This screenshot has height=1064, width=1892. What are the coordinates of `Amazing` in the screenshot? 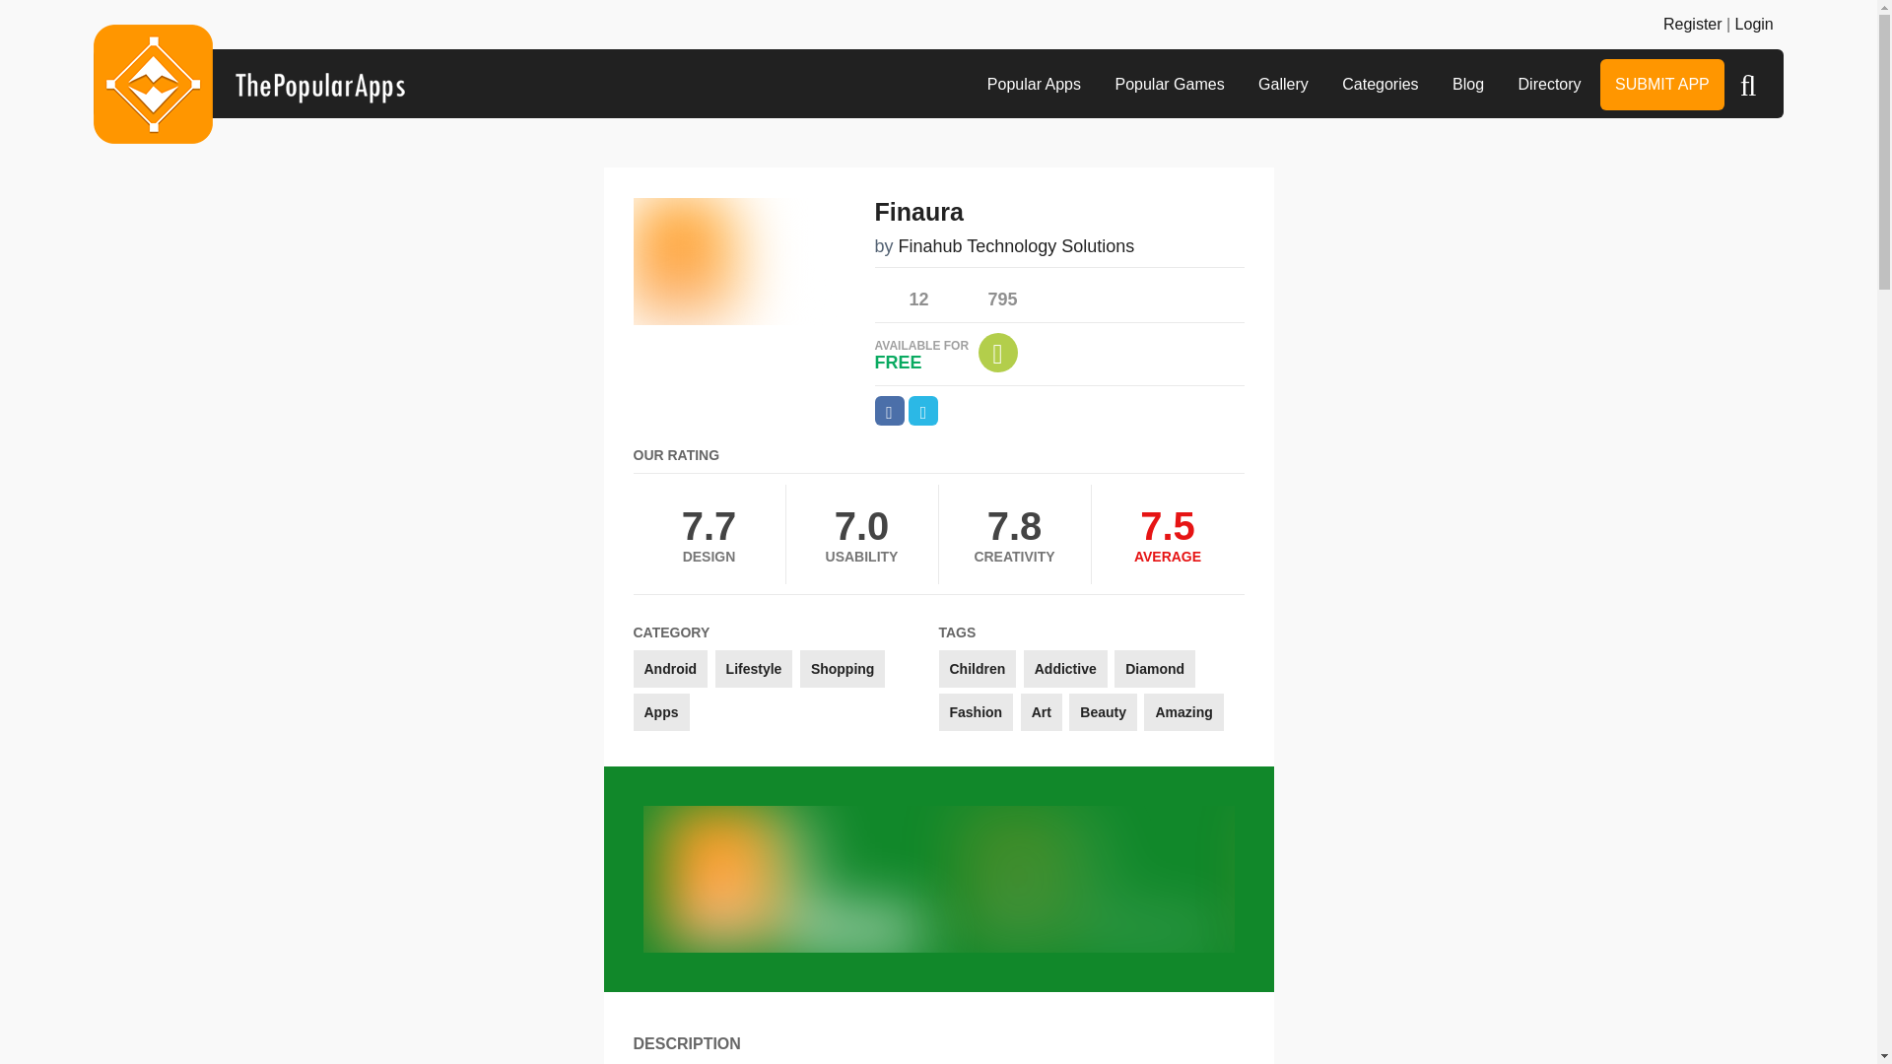 It's located at (1182, 711).